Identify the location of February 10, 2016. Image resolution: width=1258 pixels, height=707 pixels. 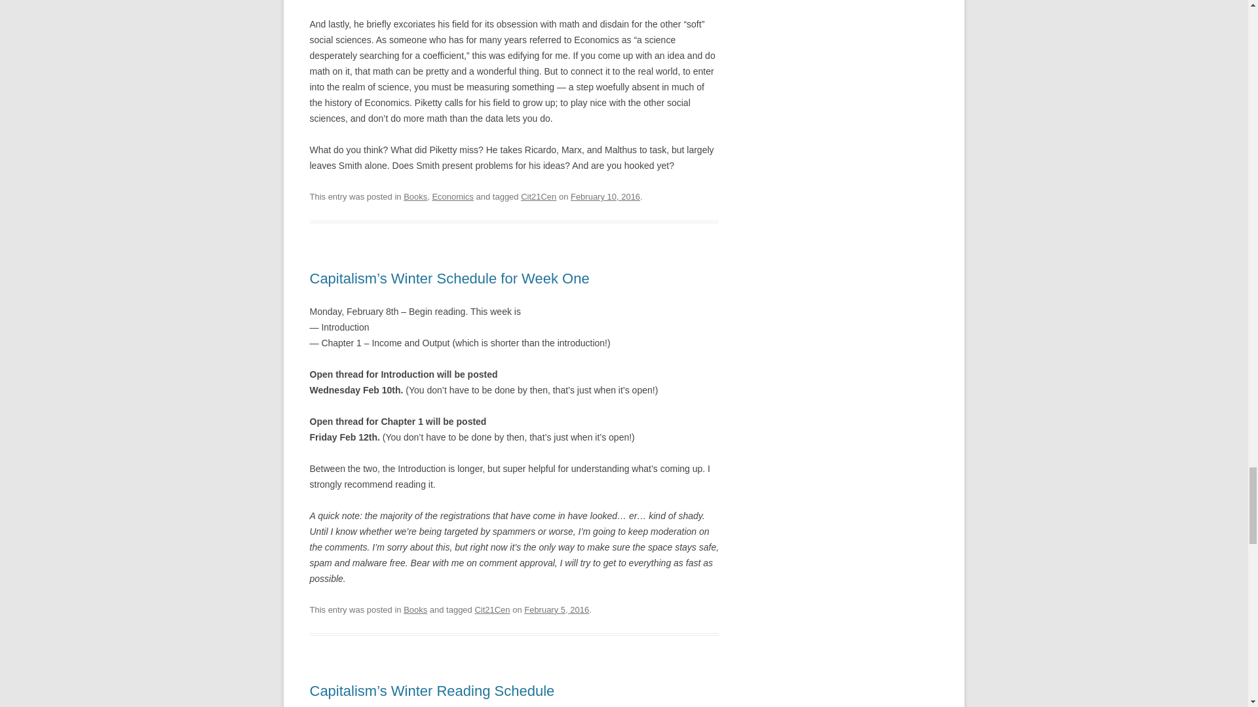
(605, 196).